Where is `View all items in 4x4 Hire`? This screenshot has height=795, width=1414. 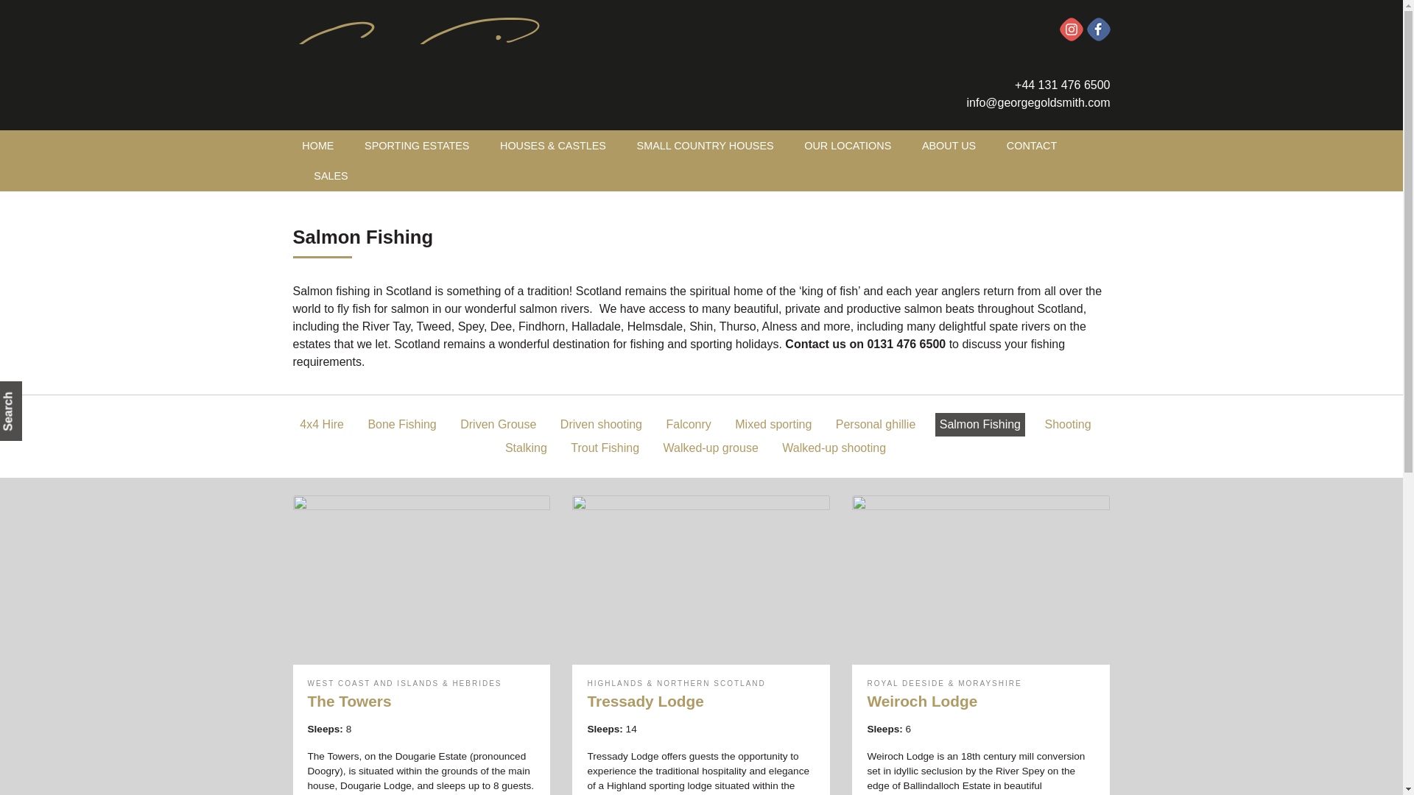
View all items in 4x4 Hire is located at coordinates (321, 424).